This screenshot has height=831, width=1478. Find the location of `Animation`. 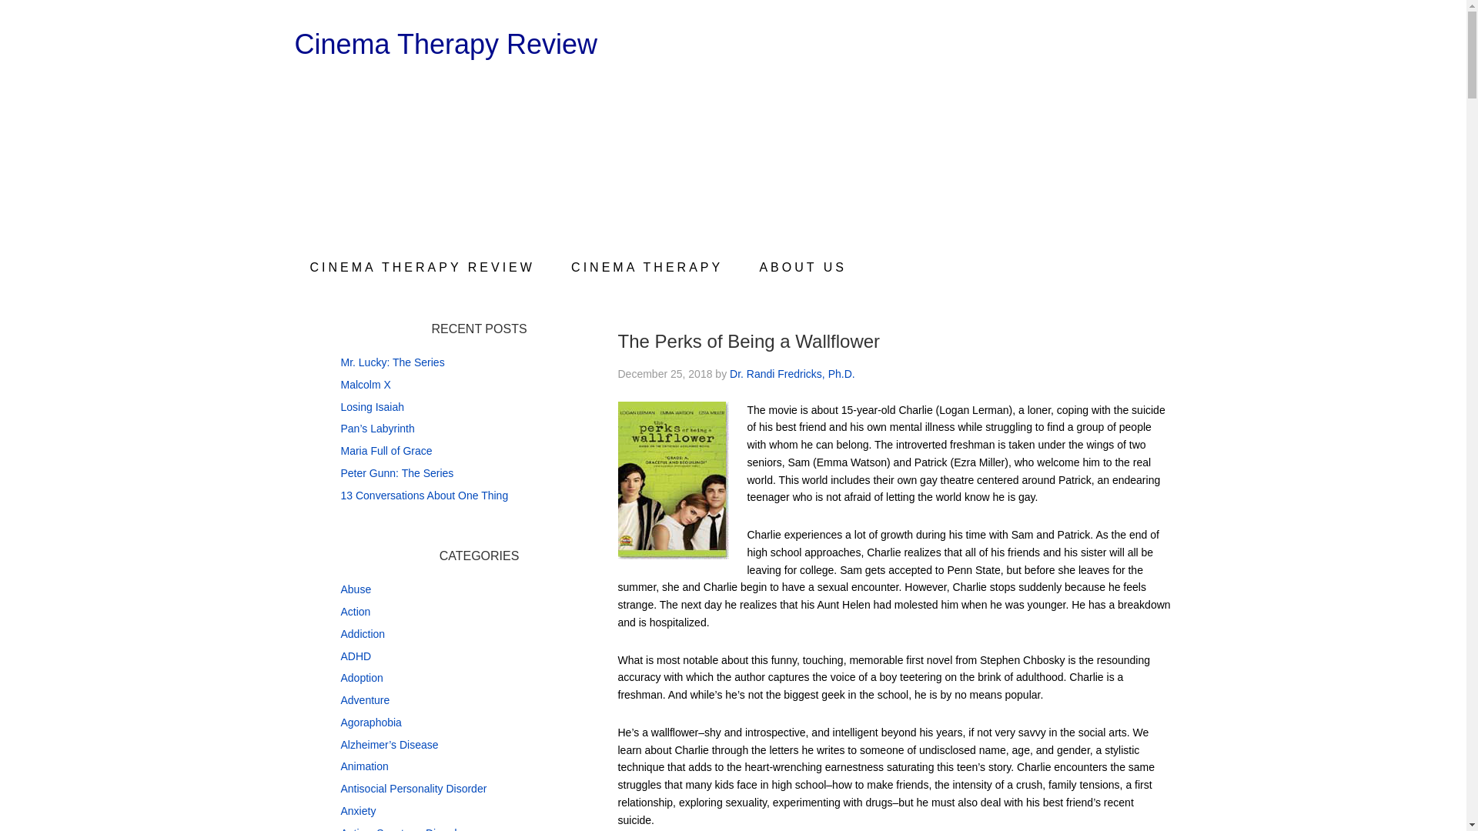

Animation is located at coordinates (363, 766).